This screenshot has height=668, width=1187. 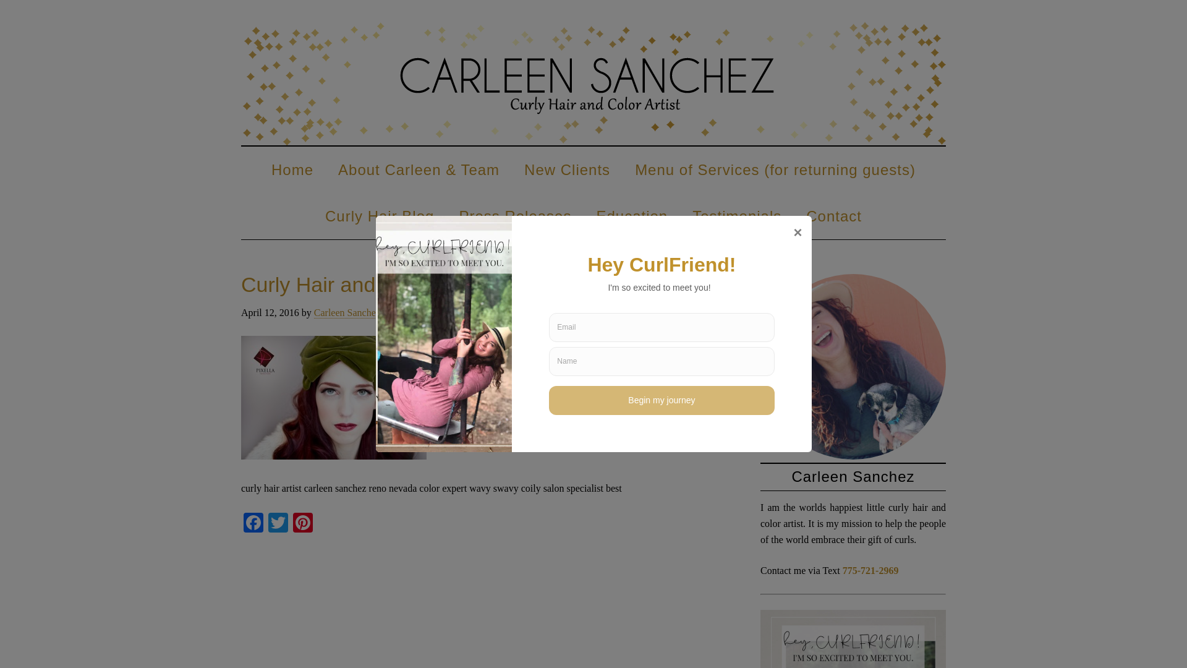 I want to click on Twitter, so click(x=278, y=525).